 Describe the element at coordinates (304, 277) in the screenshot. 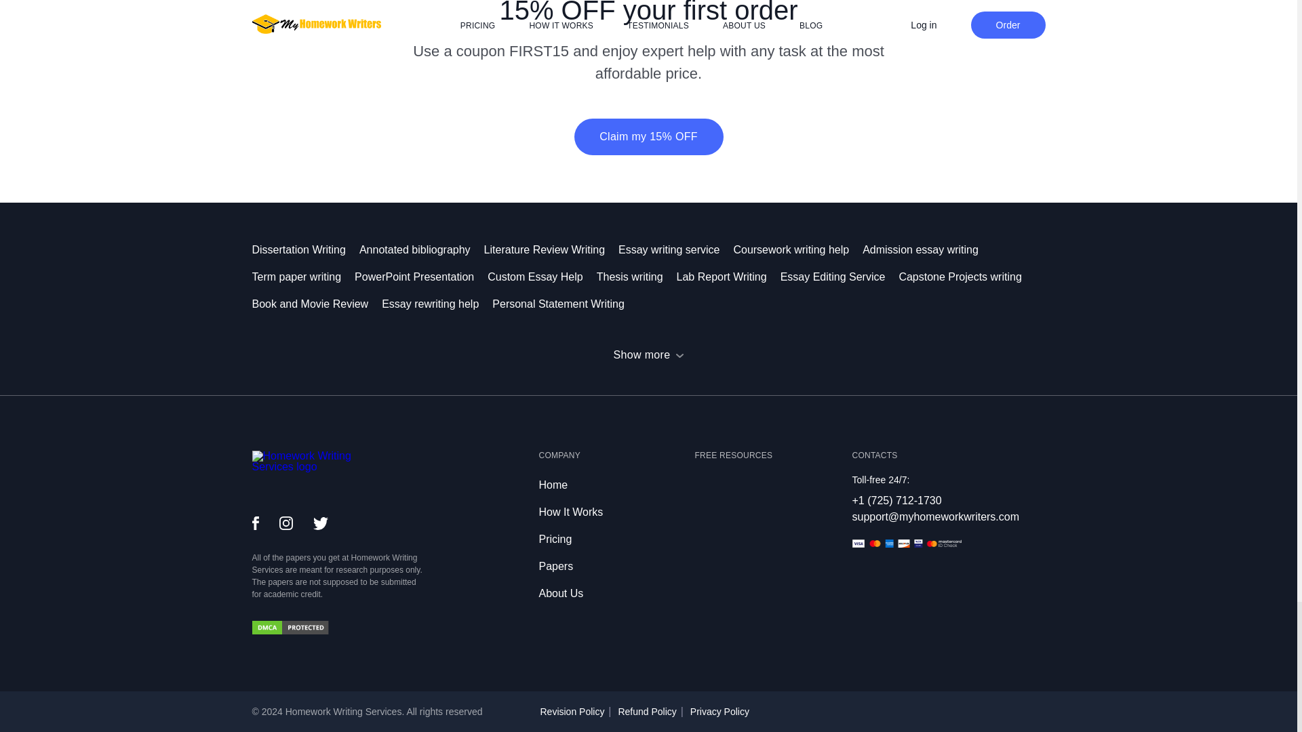

I see `Term paper writing` at that location.